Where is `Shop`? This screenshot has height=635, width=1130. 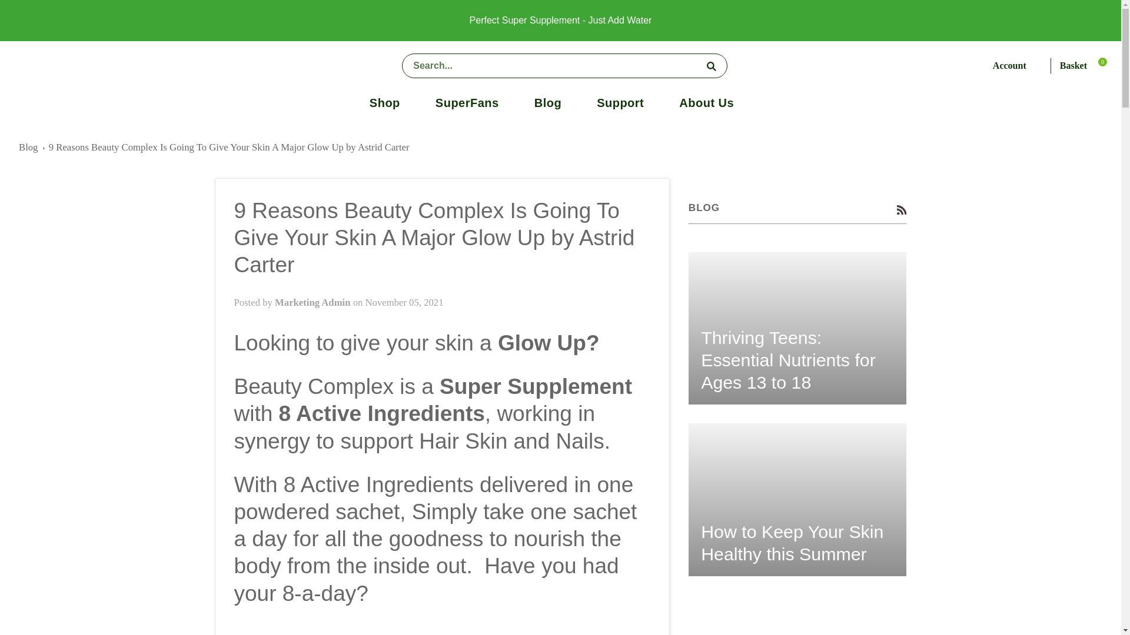
Shop is located at coordinates (385, 102).